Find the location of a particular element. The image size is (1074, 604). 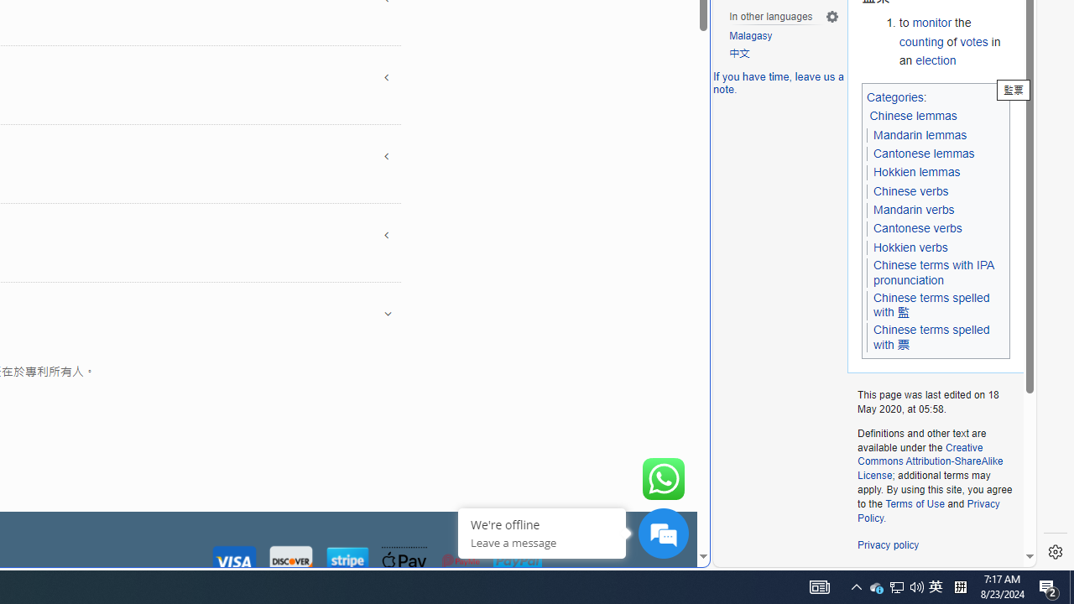

Malagasy is located at coordinates (784, 37).